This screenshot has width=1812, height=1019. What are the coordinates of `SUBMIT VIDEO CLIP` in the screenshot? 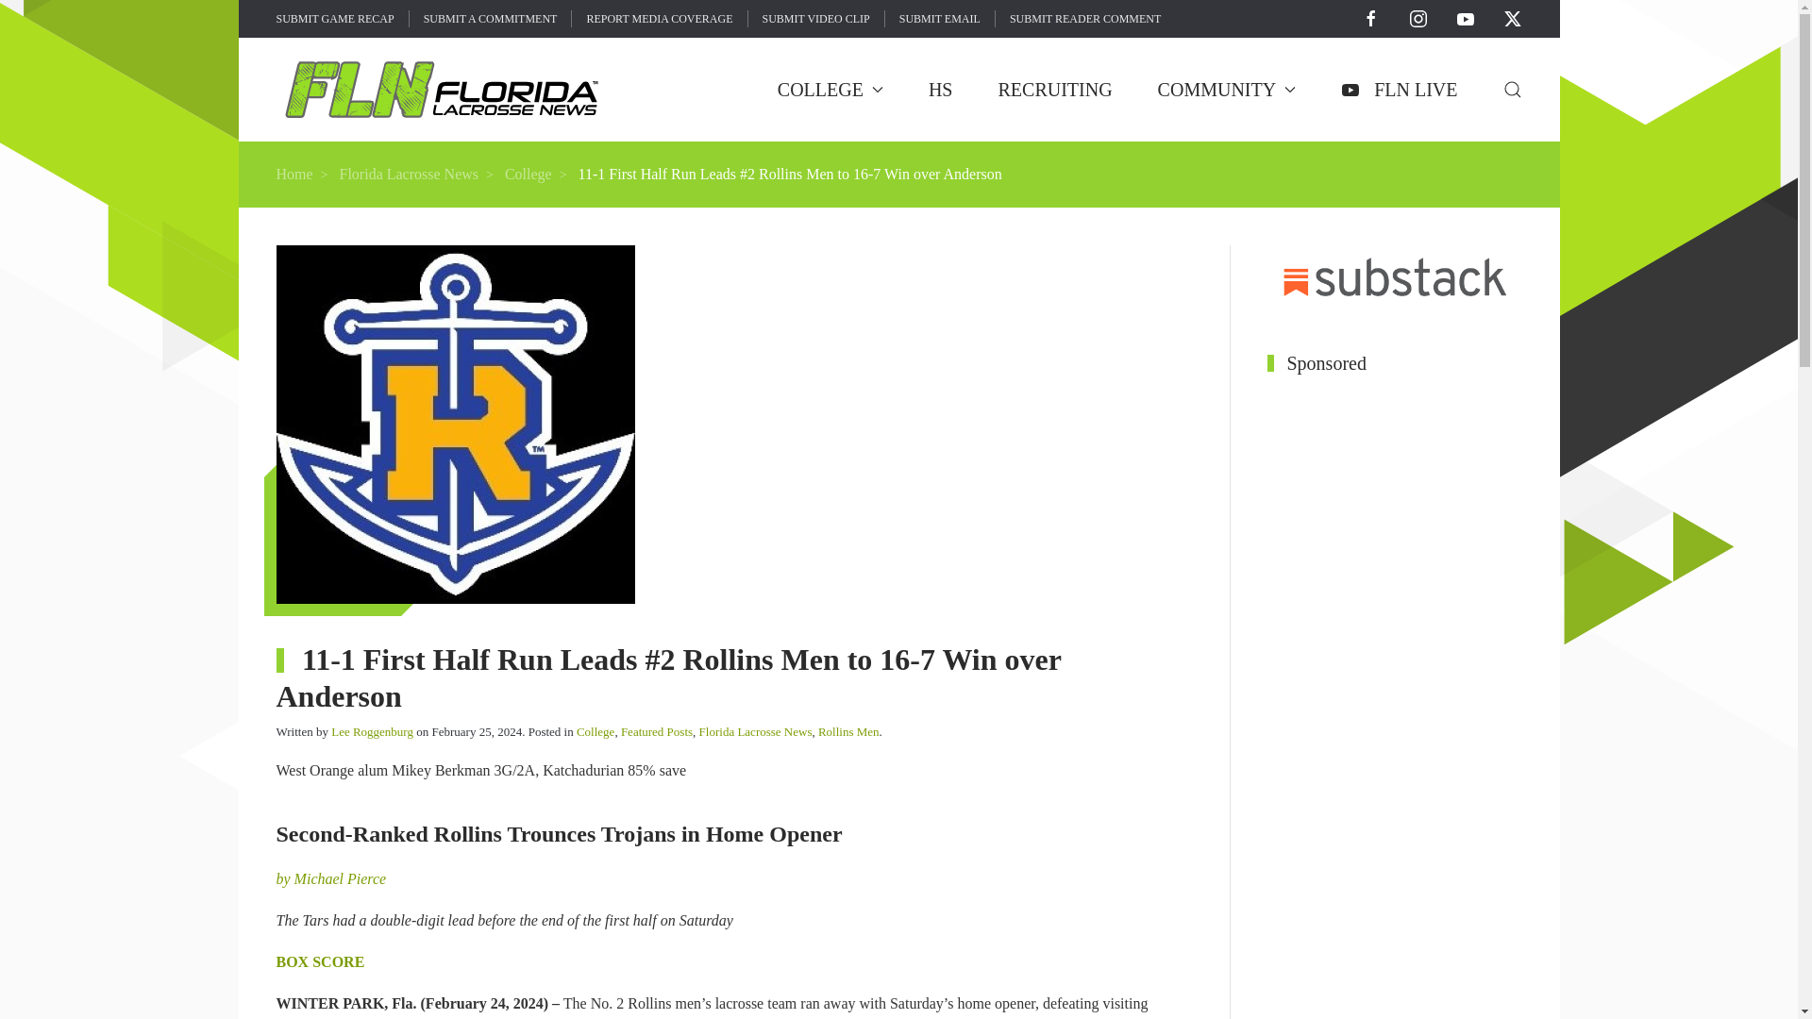 It's located at (815, 19).